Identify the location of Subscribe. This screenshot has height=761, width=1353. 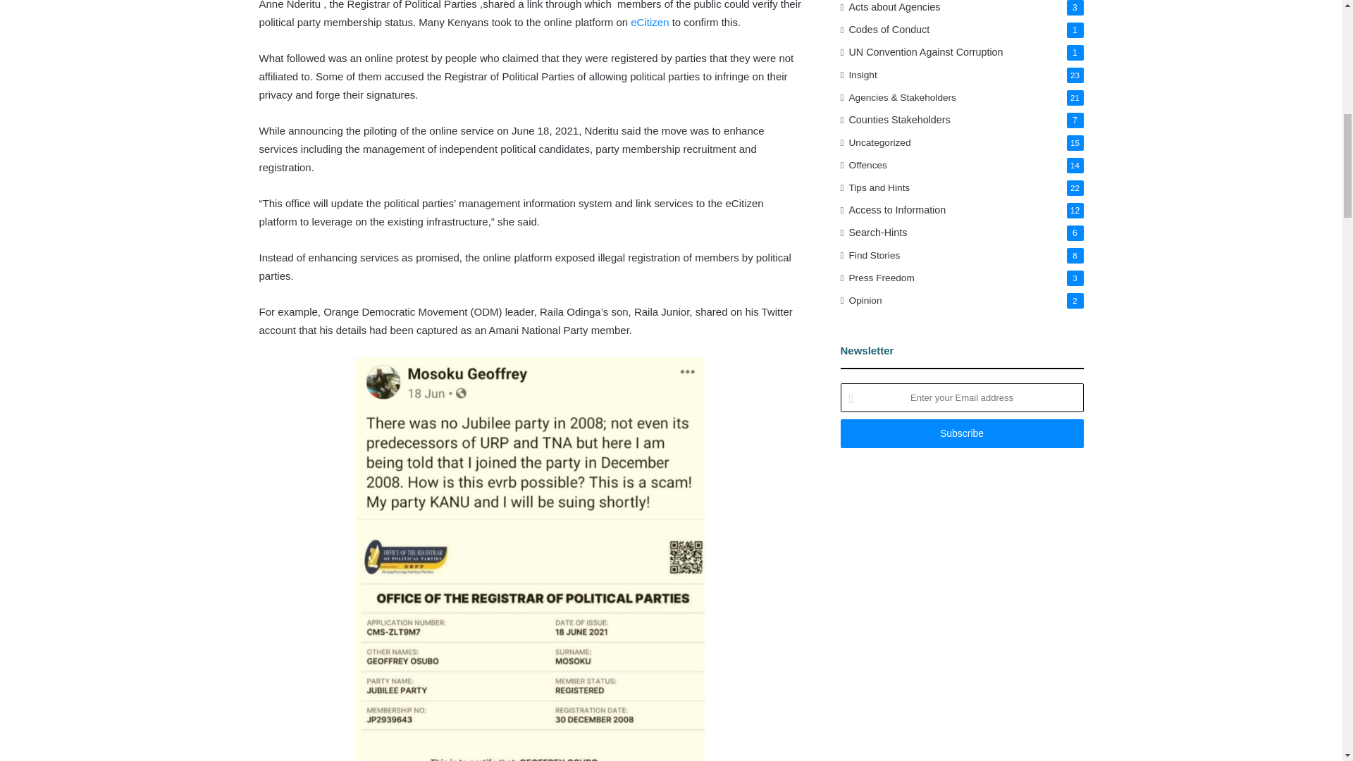
(961, 434).